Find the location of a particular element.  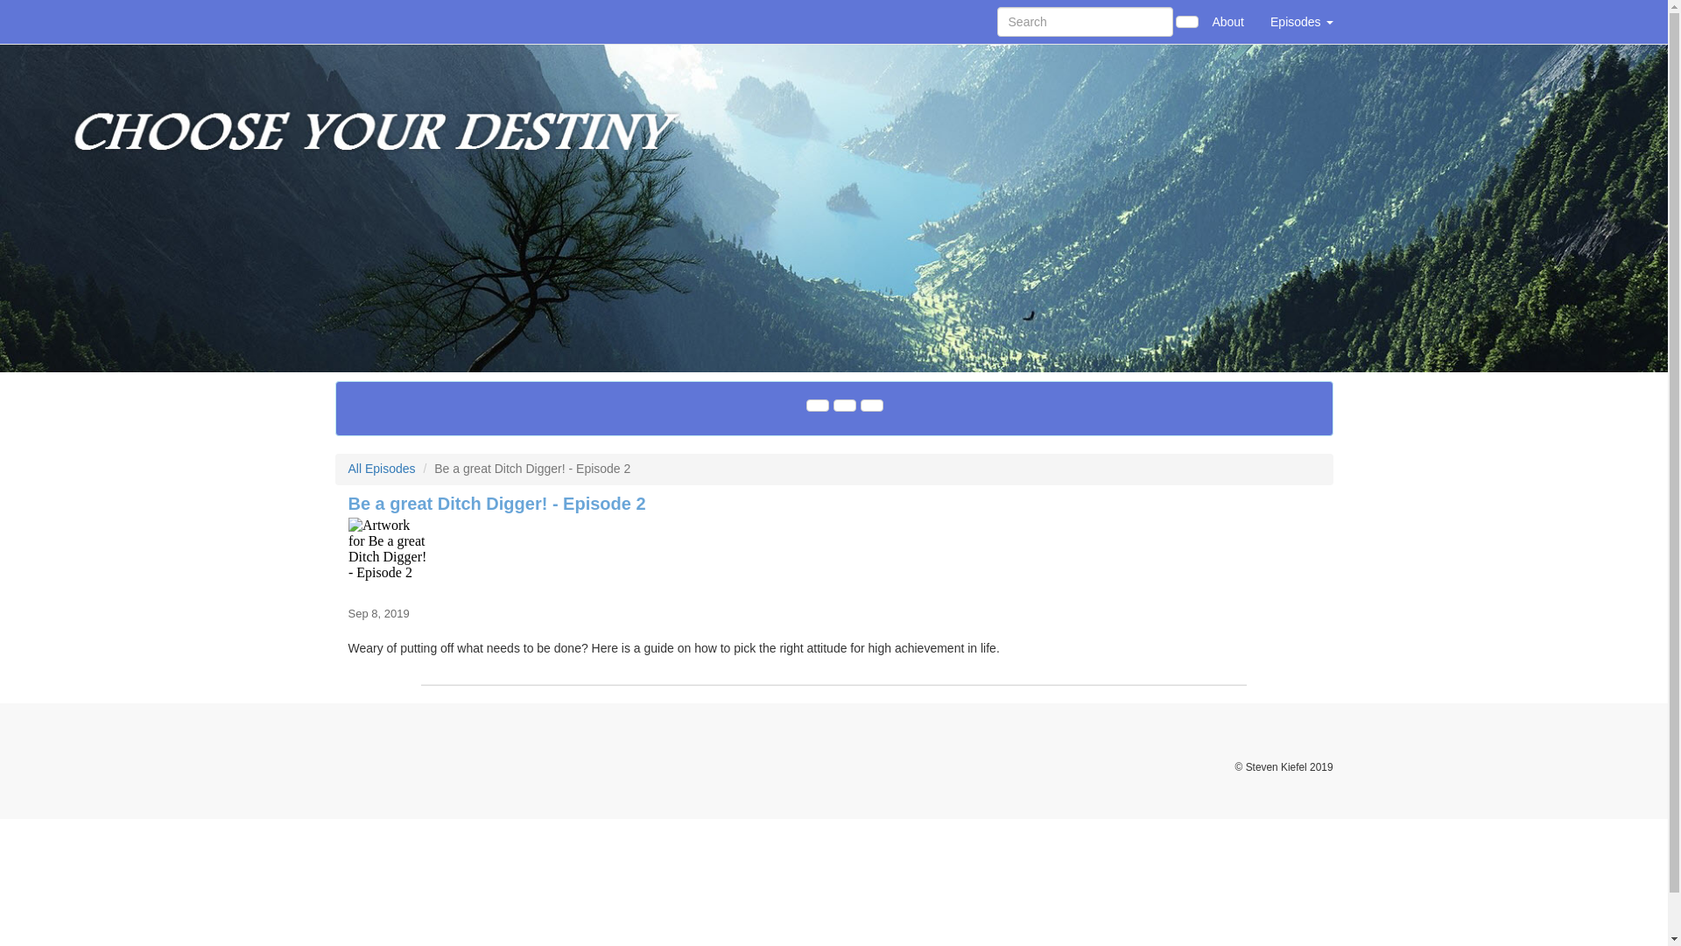

About is located at coordinates (1227, 21).